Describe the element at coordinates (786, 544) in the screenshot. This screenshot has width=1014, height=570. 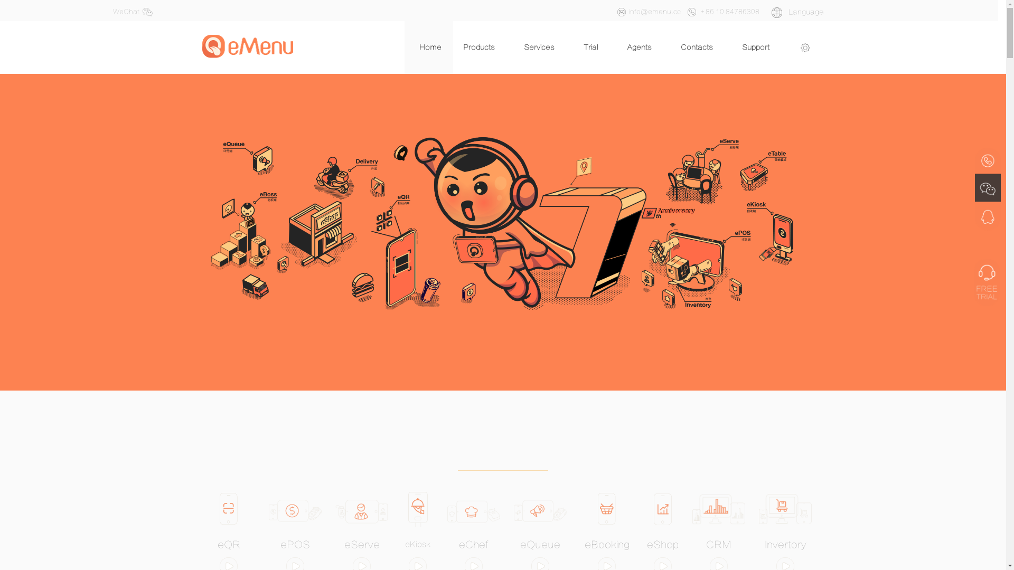
I see `Invertory` at that location.